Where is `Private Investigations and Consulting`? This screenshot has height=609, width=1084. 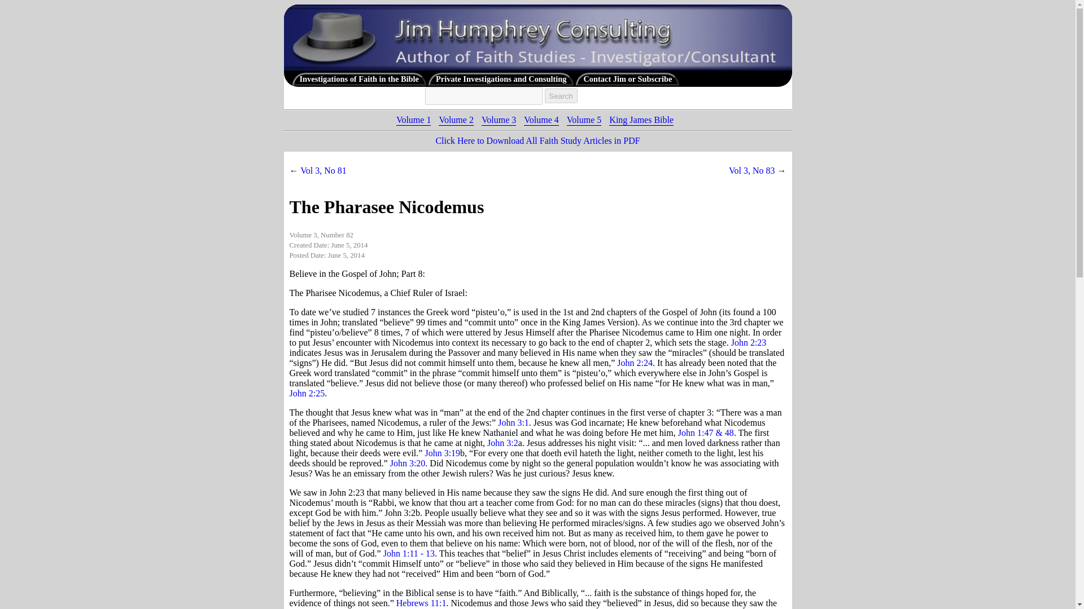
Private Investigations and Consulting is located at coordinates (500, 79).